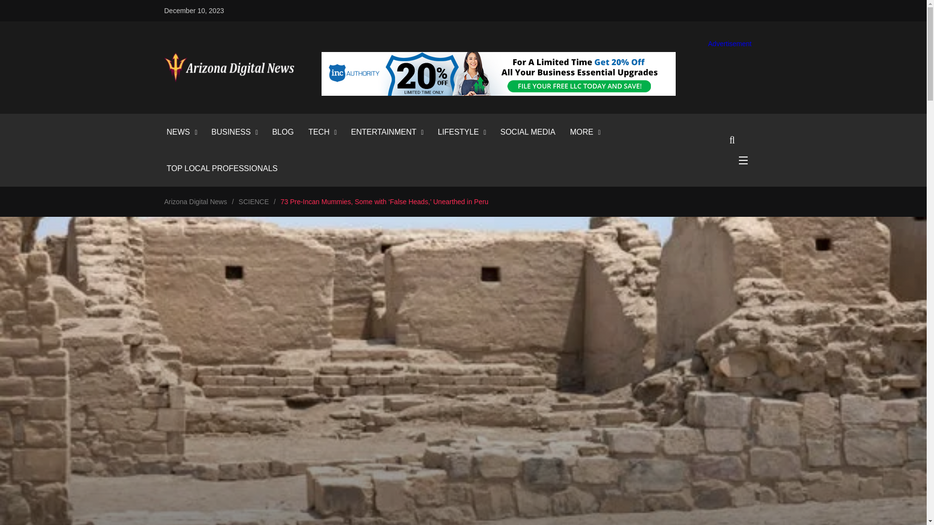 The image size is (934, 525). I want to click on Go to the SCIENCE Category archives., so click(254, 202).